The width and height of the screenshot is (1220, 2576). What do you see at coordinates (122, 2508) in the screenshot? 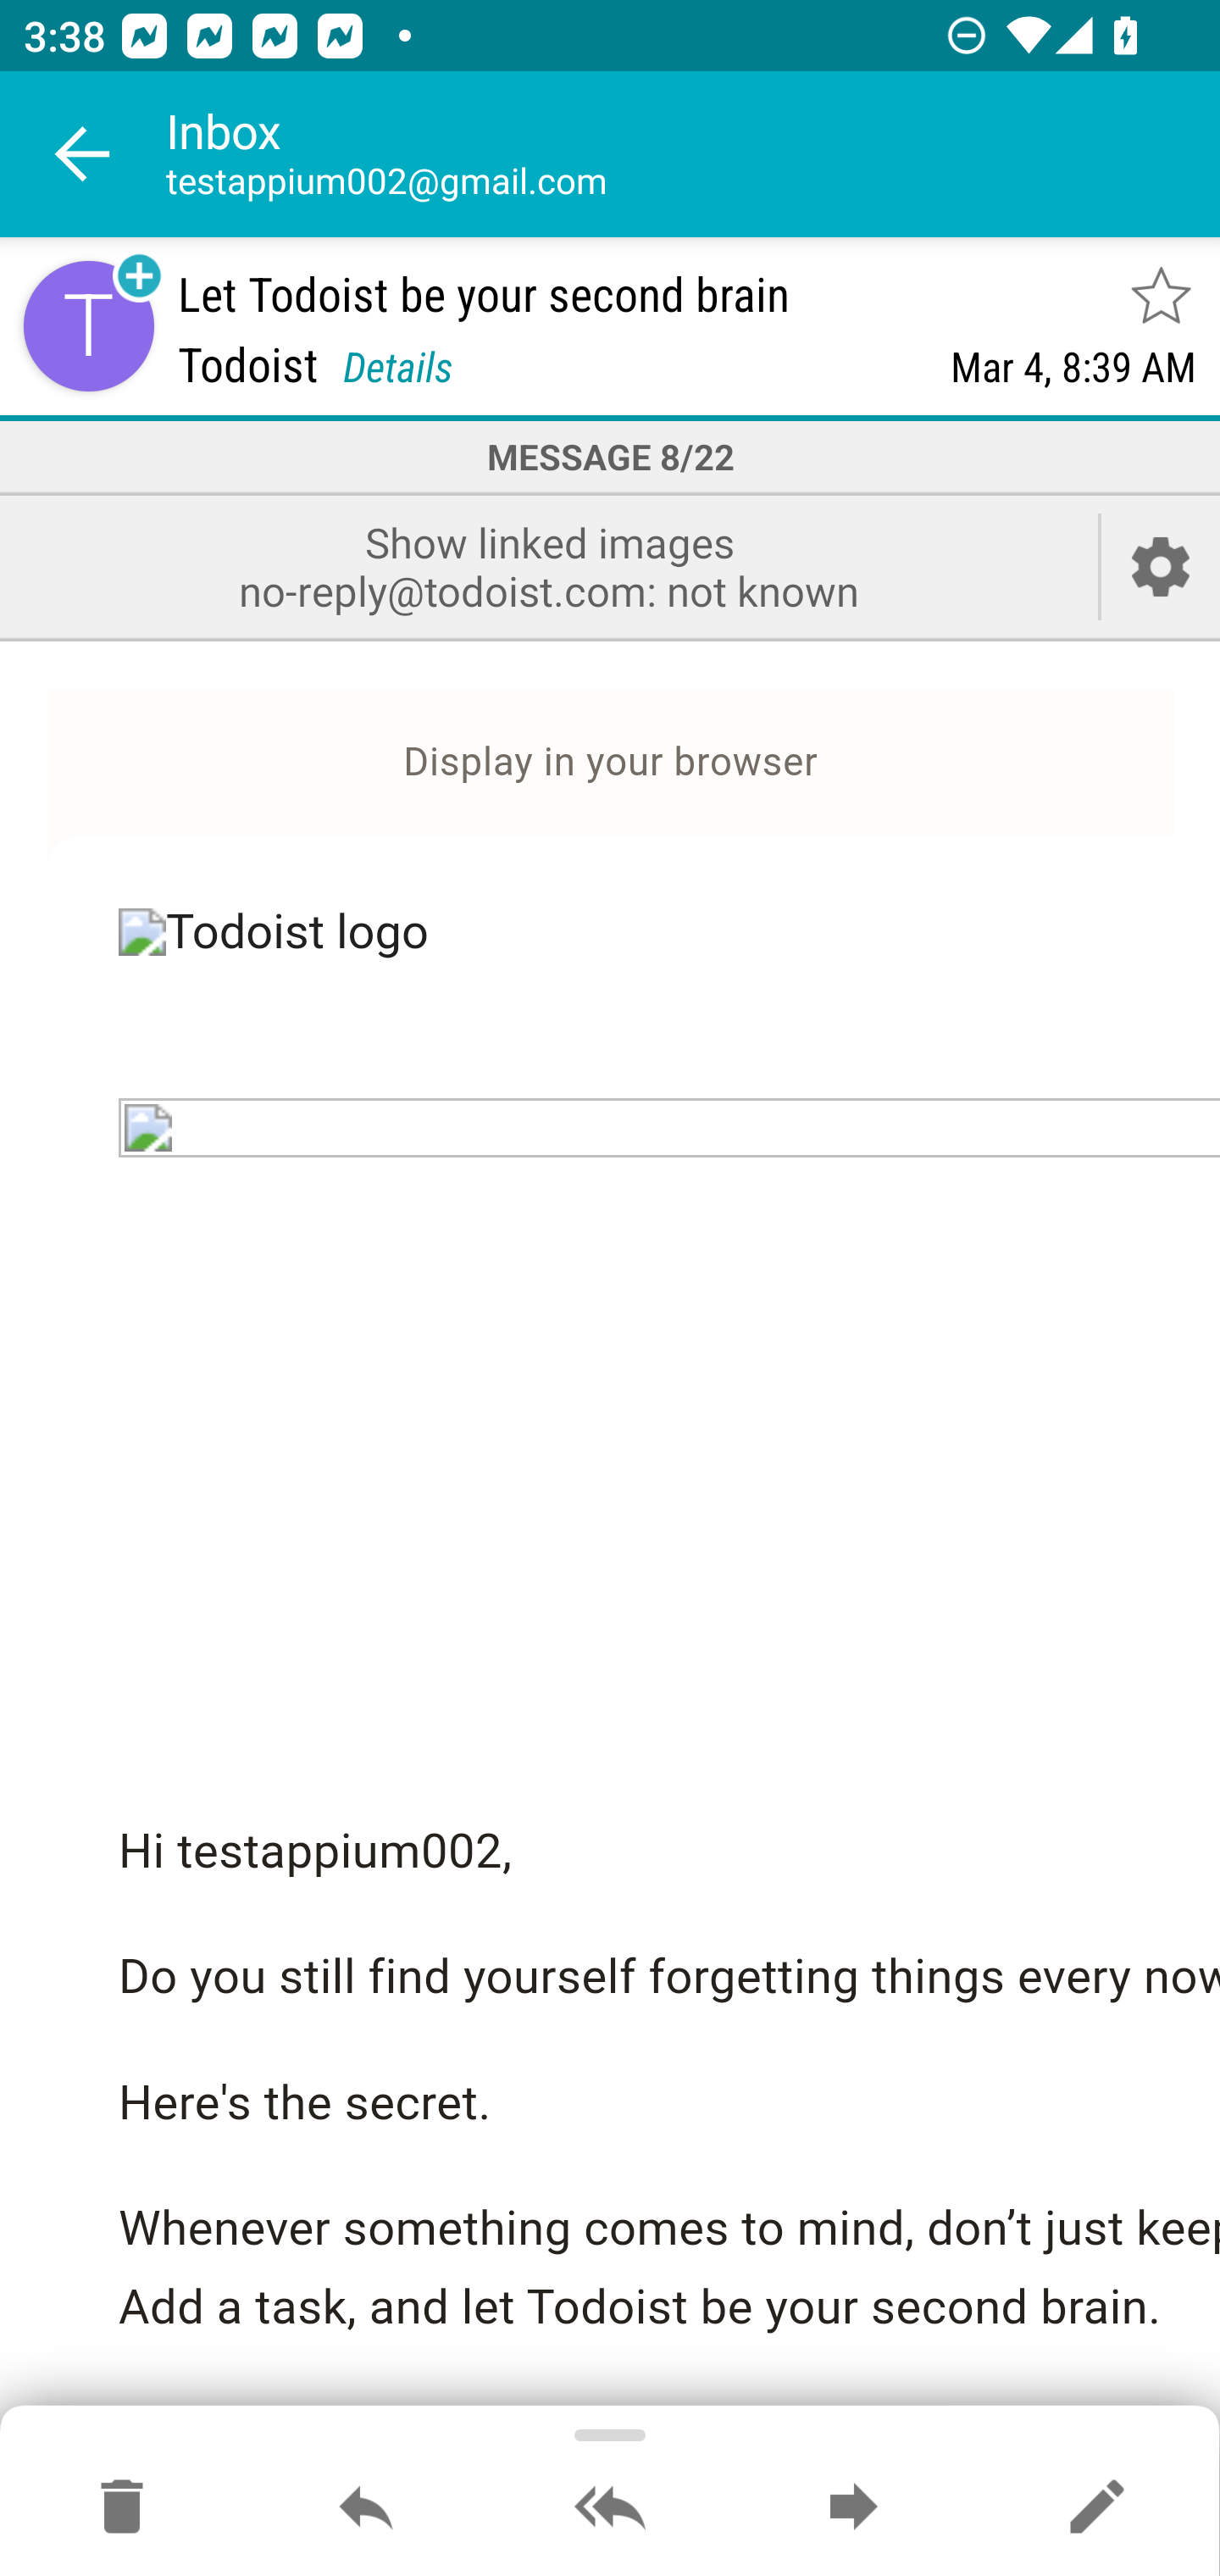
I see `Move to Deleted` at bounding box center [122, 2508].